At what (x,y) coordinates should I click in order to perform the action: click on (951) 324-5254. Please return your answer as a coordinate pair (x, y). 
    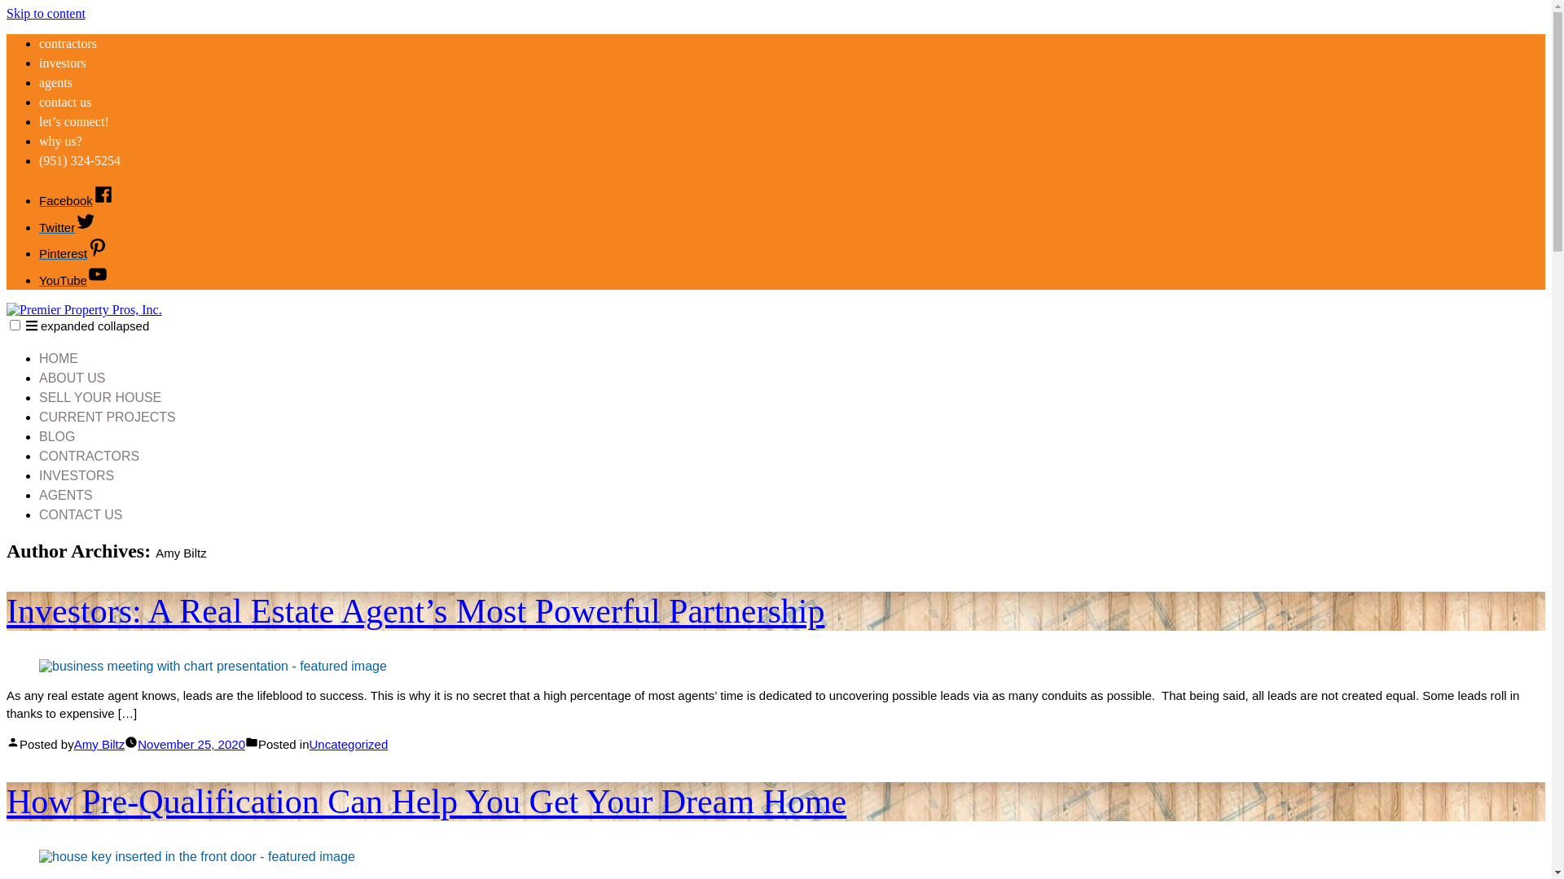
    Looking at the image, I should click on (80, 161).